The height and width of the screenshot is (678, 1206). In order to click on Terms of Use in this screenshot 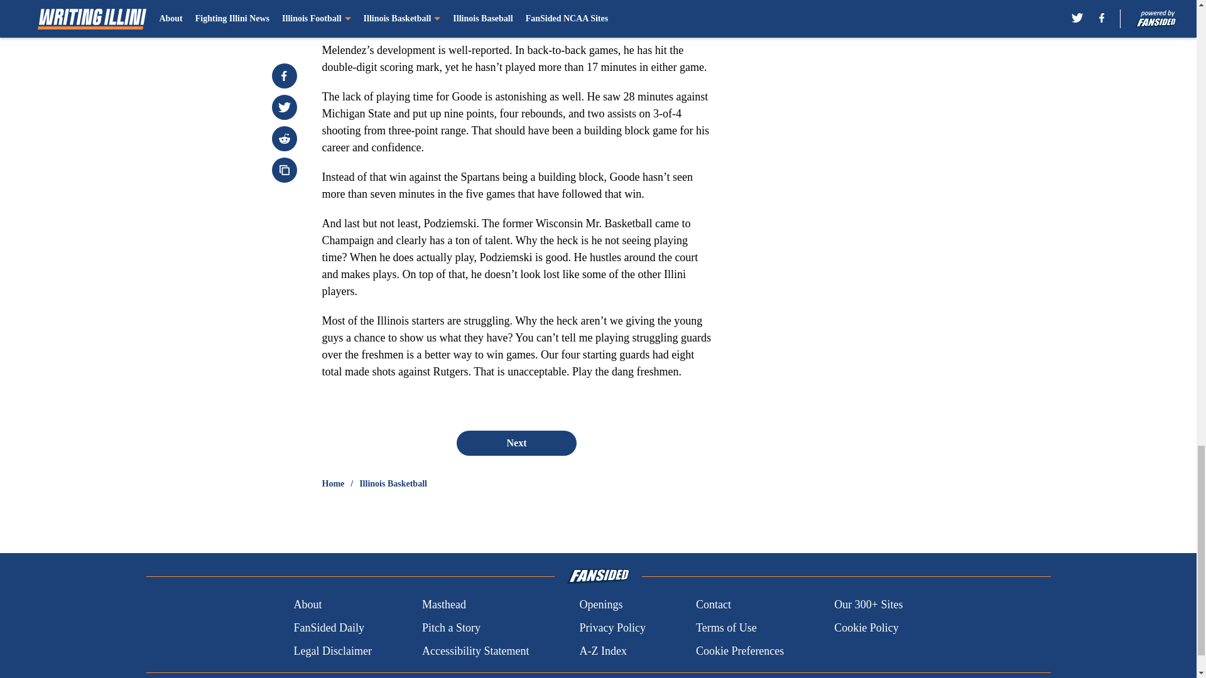, I will do `click(726, 628)`.